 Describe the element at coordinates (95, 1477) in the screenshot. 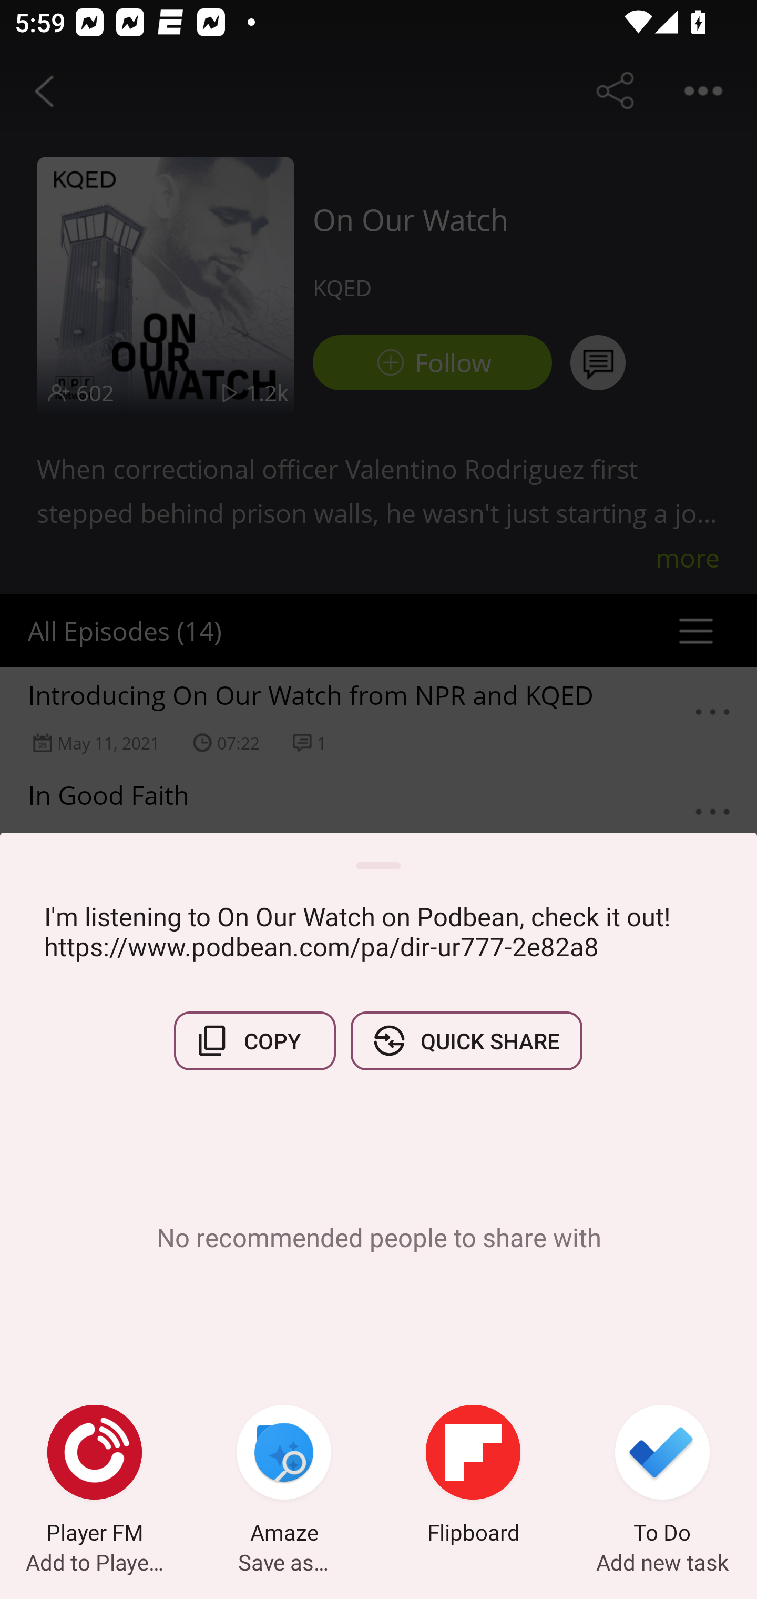

I see `Player FM Add to Player FM` at that location.